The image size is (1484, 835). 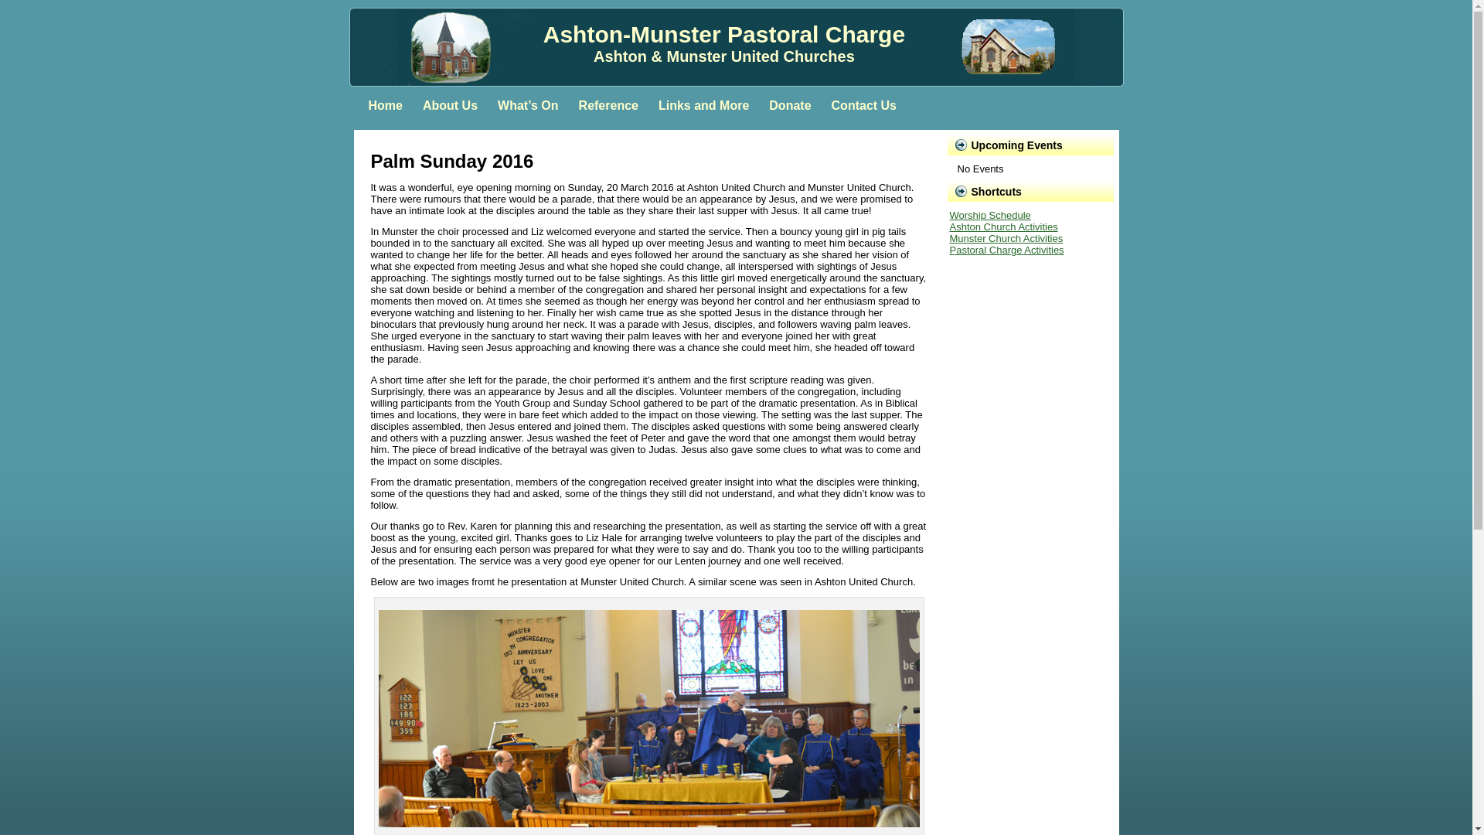 What do you see at coordinates (1003, 227) in the screenshot?
I see `Ashton Church Activities` at bounding box center [1003, 227].